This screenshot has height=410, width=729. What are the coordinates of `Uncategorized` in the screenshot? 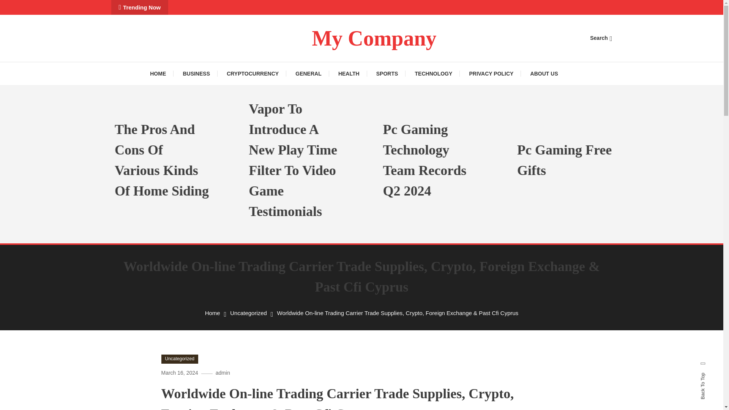 It's located at (248, 313).